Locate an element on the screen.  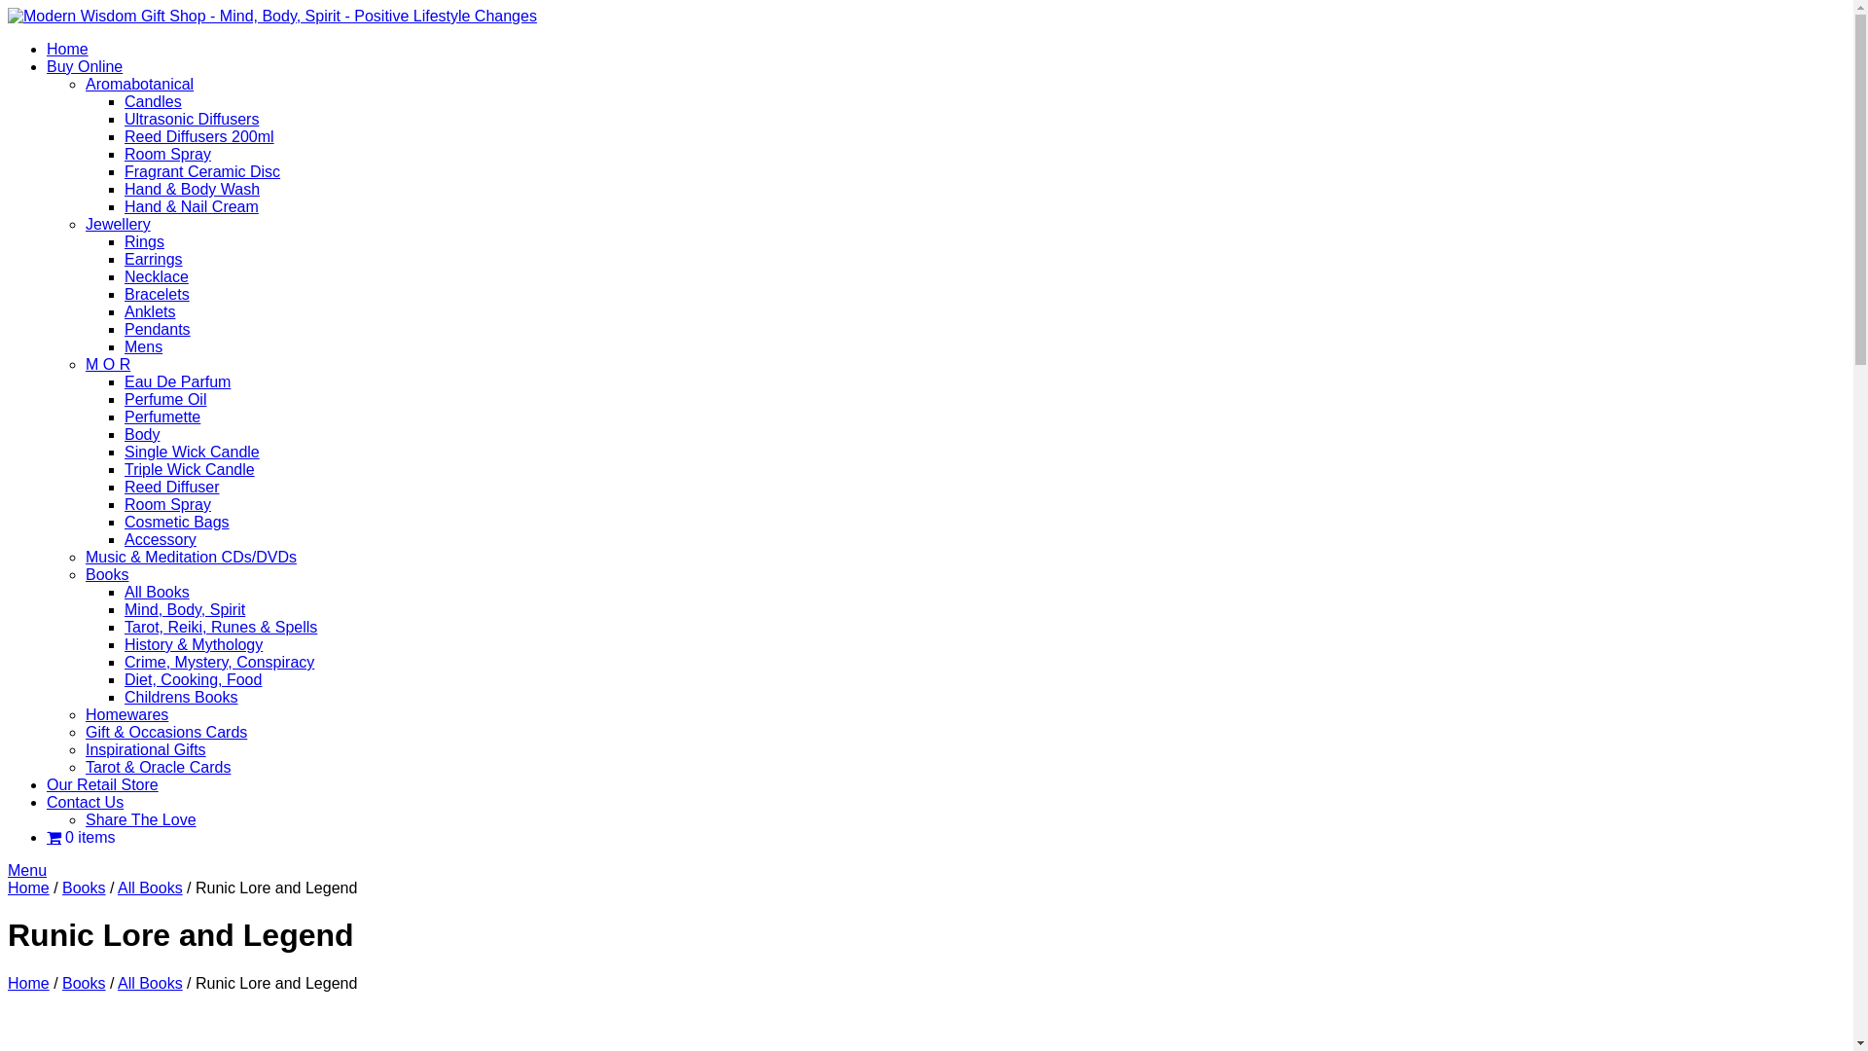
Reed Diffuser is located at coordinates (172, 487).